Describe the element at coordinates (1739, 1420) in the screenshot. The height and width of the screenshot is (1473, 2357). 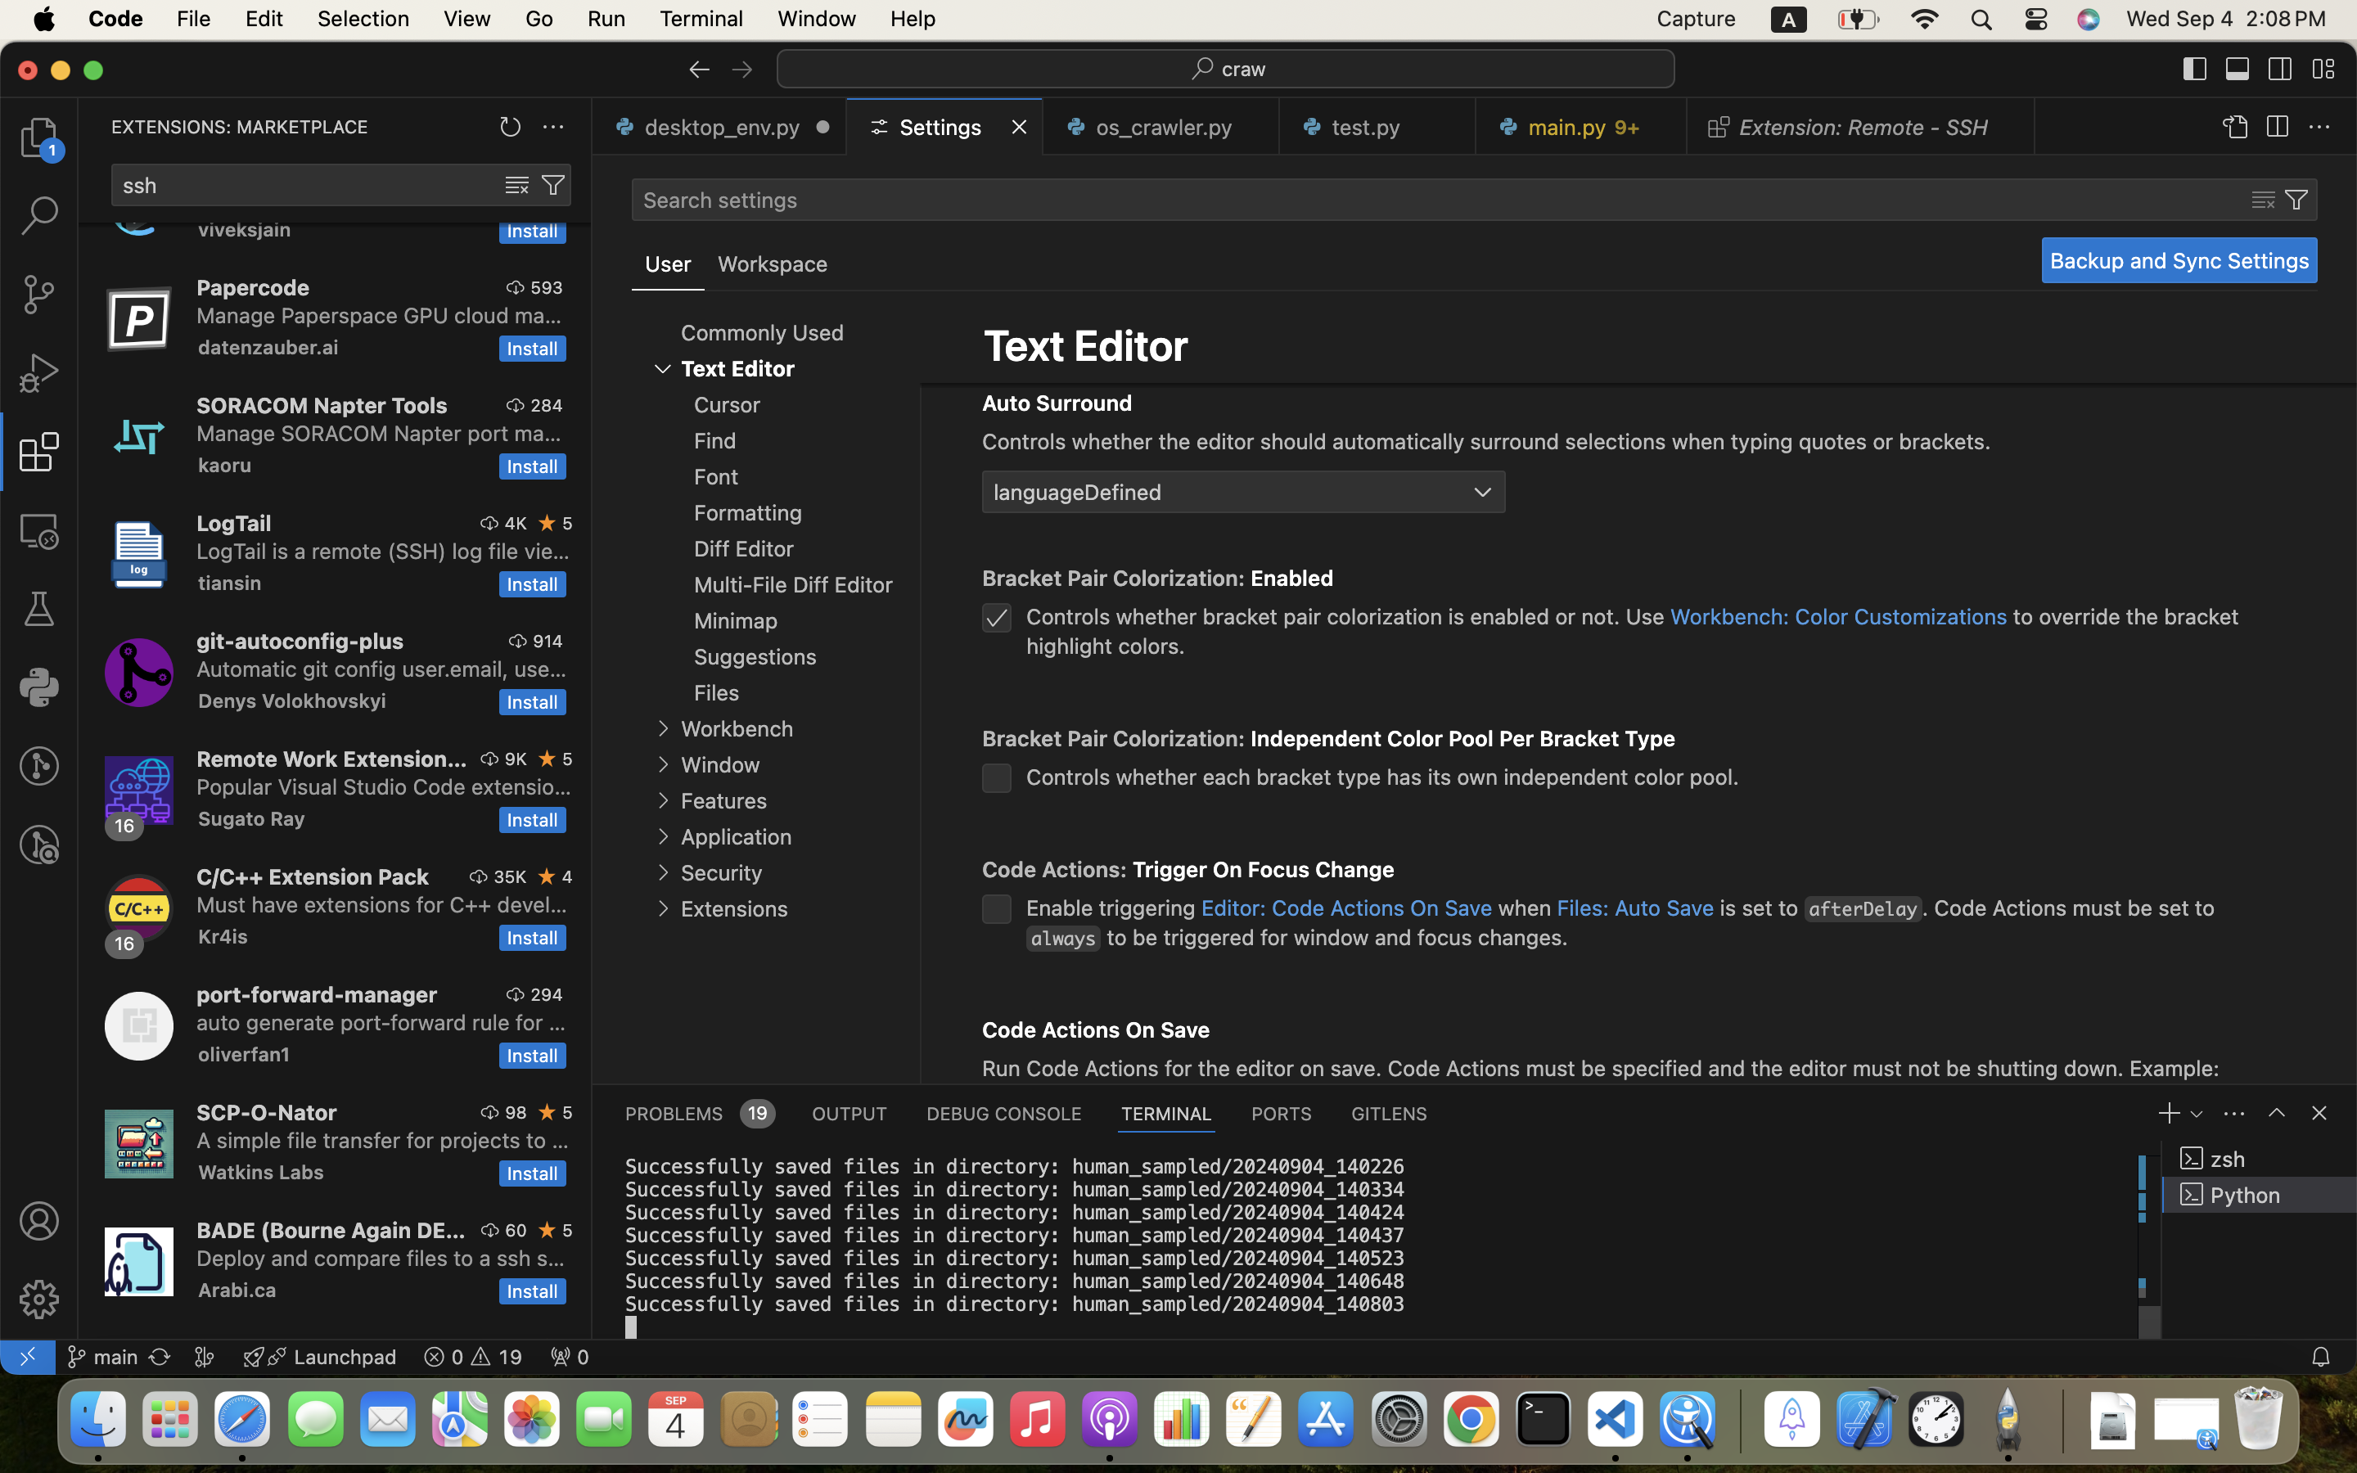
I see `0.4285714328289032` at that location.